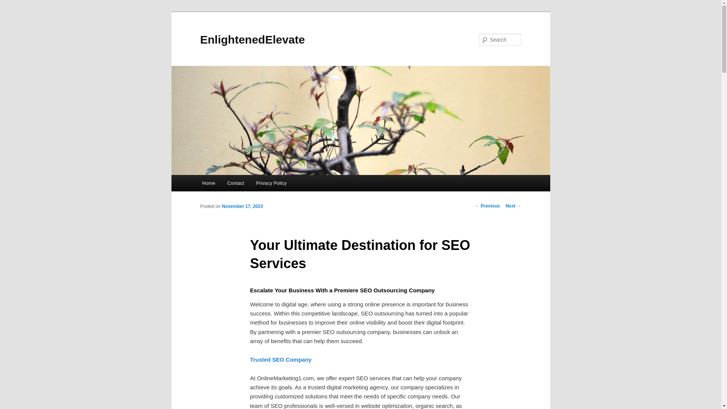  What do you see at coordinates (242, 206) in the screenshot?
I see `November 17, 2023` at bounding box center [242, 206].